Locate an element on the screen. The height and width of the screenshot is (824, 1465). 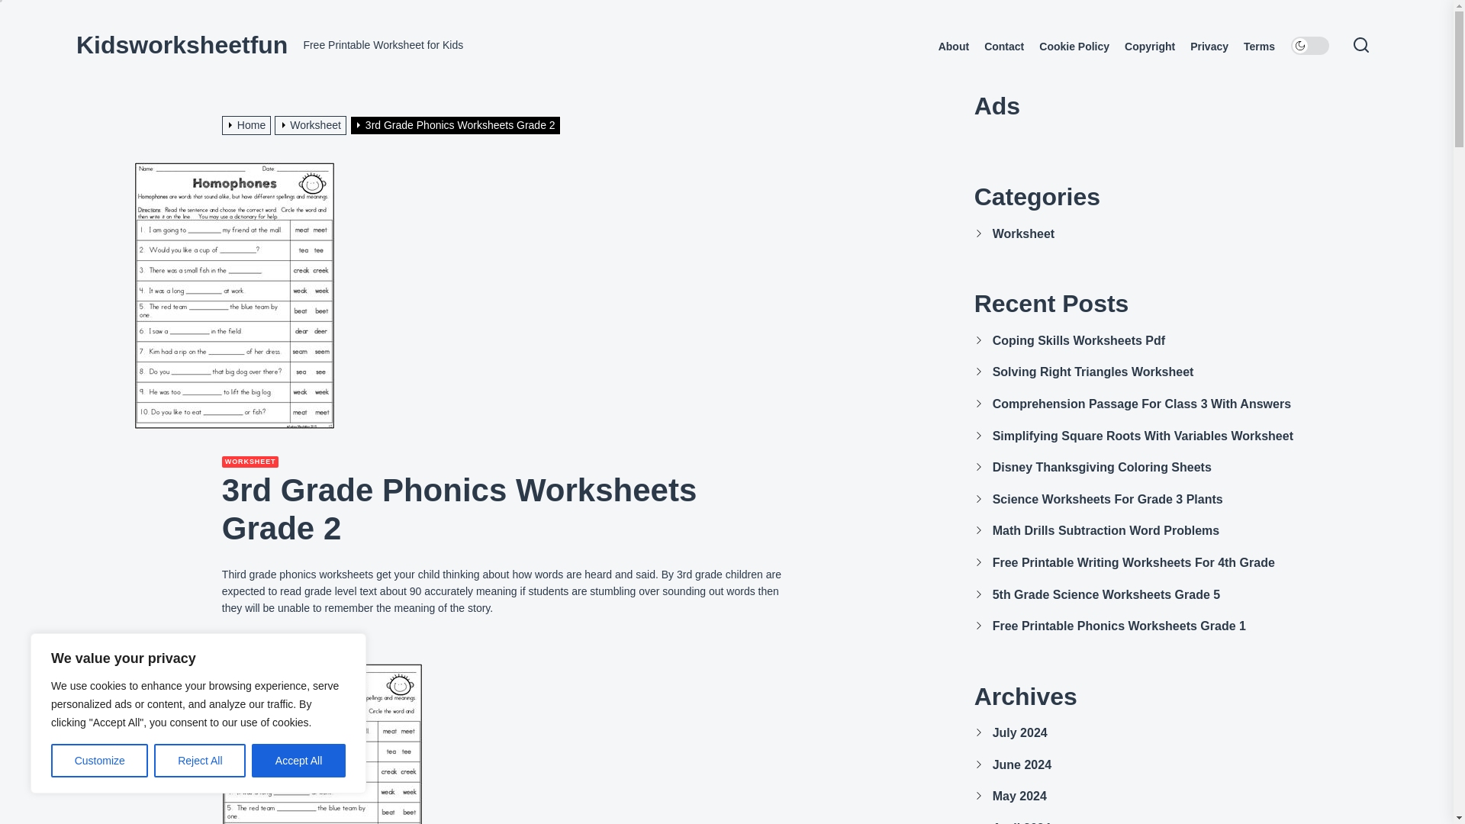
Contact is located at coordinates (1004, 47).